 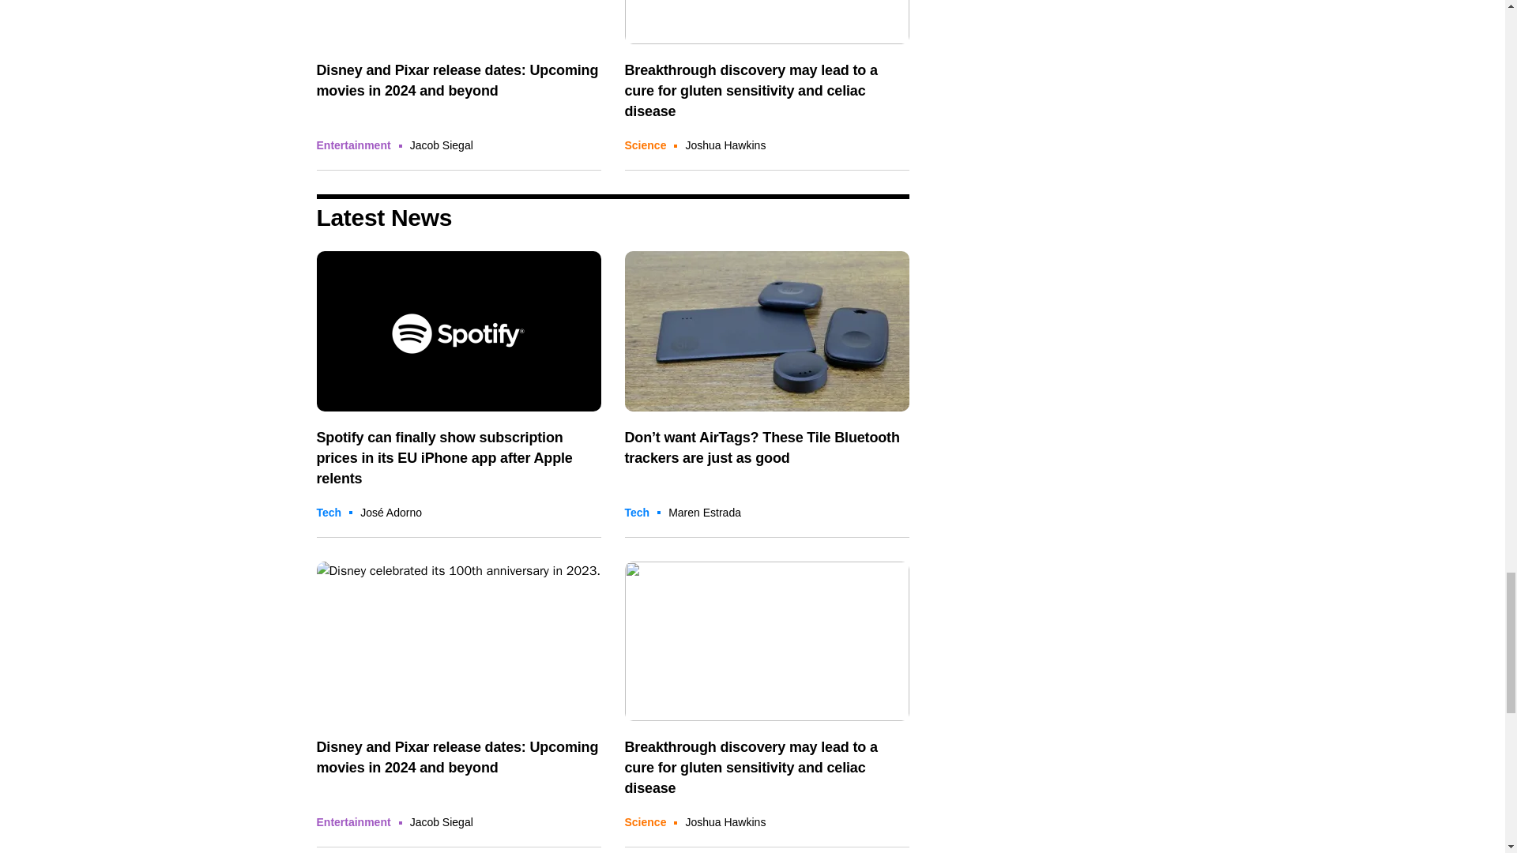 I want to click on celiac cure, so click(x=766, y=22).